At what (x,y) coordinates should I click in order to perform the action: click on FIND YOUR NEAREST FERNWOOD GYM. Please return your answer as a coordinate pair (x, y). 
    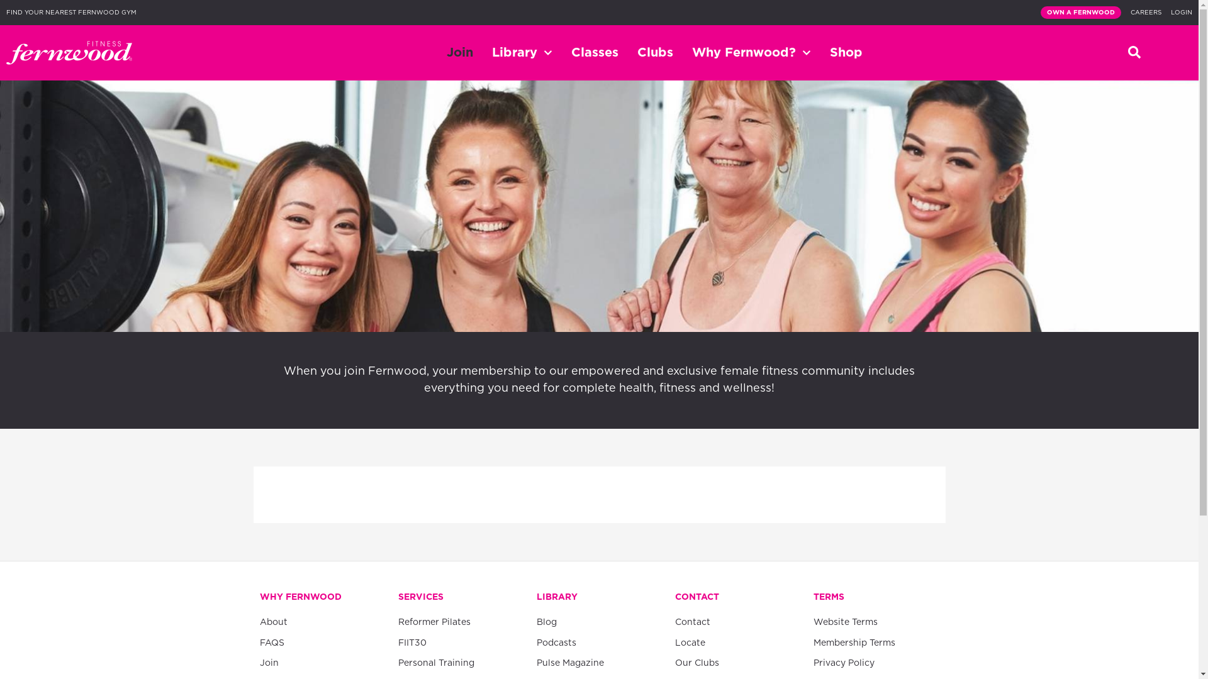
    Looking at the image, I should click on (72, 13).